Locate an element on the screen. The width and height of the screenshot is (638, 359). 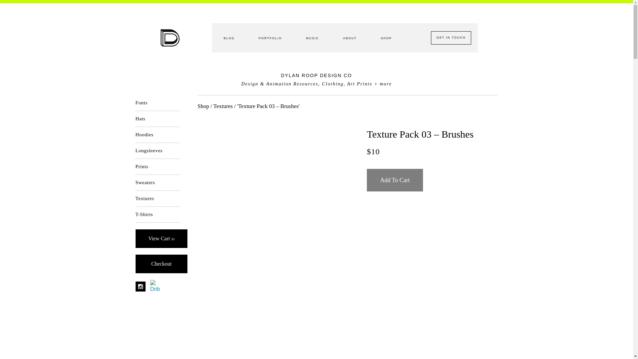
Hoodies is located at coordinates (158, 135).